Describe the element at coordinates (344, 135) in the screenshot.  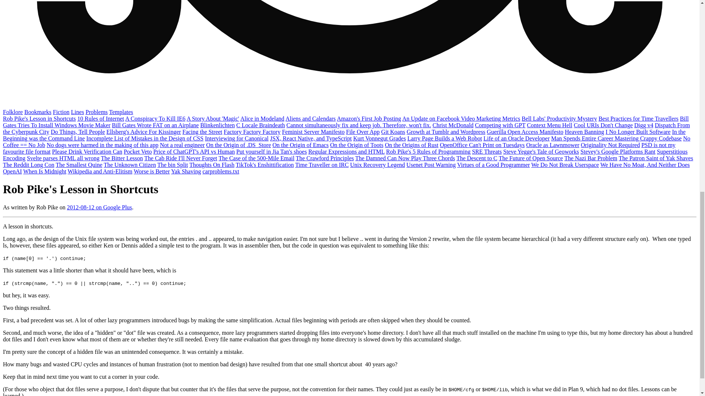
I see `In the Beginning was the Command Line` at that location.